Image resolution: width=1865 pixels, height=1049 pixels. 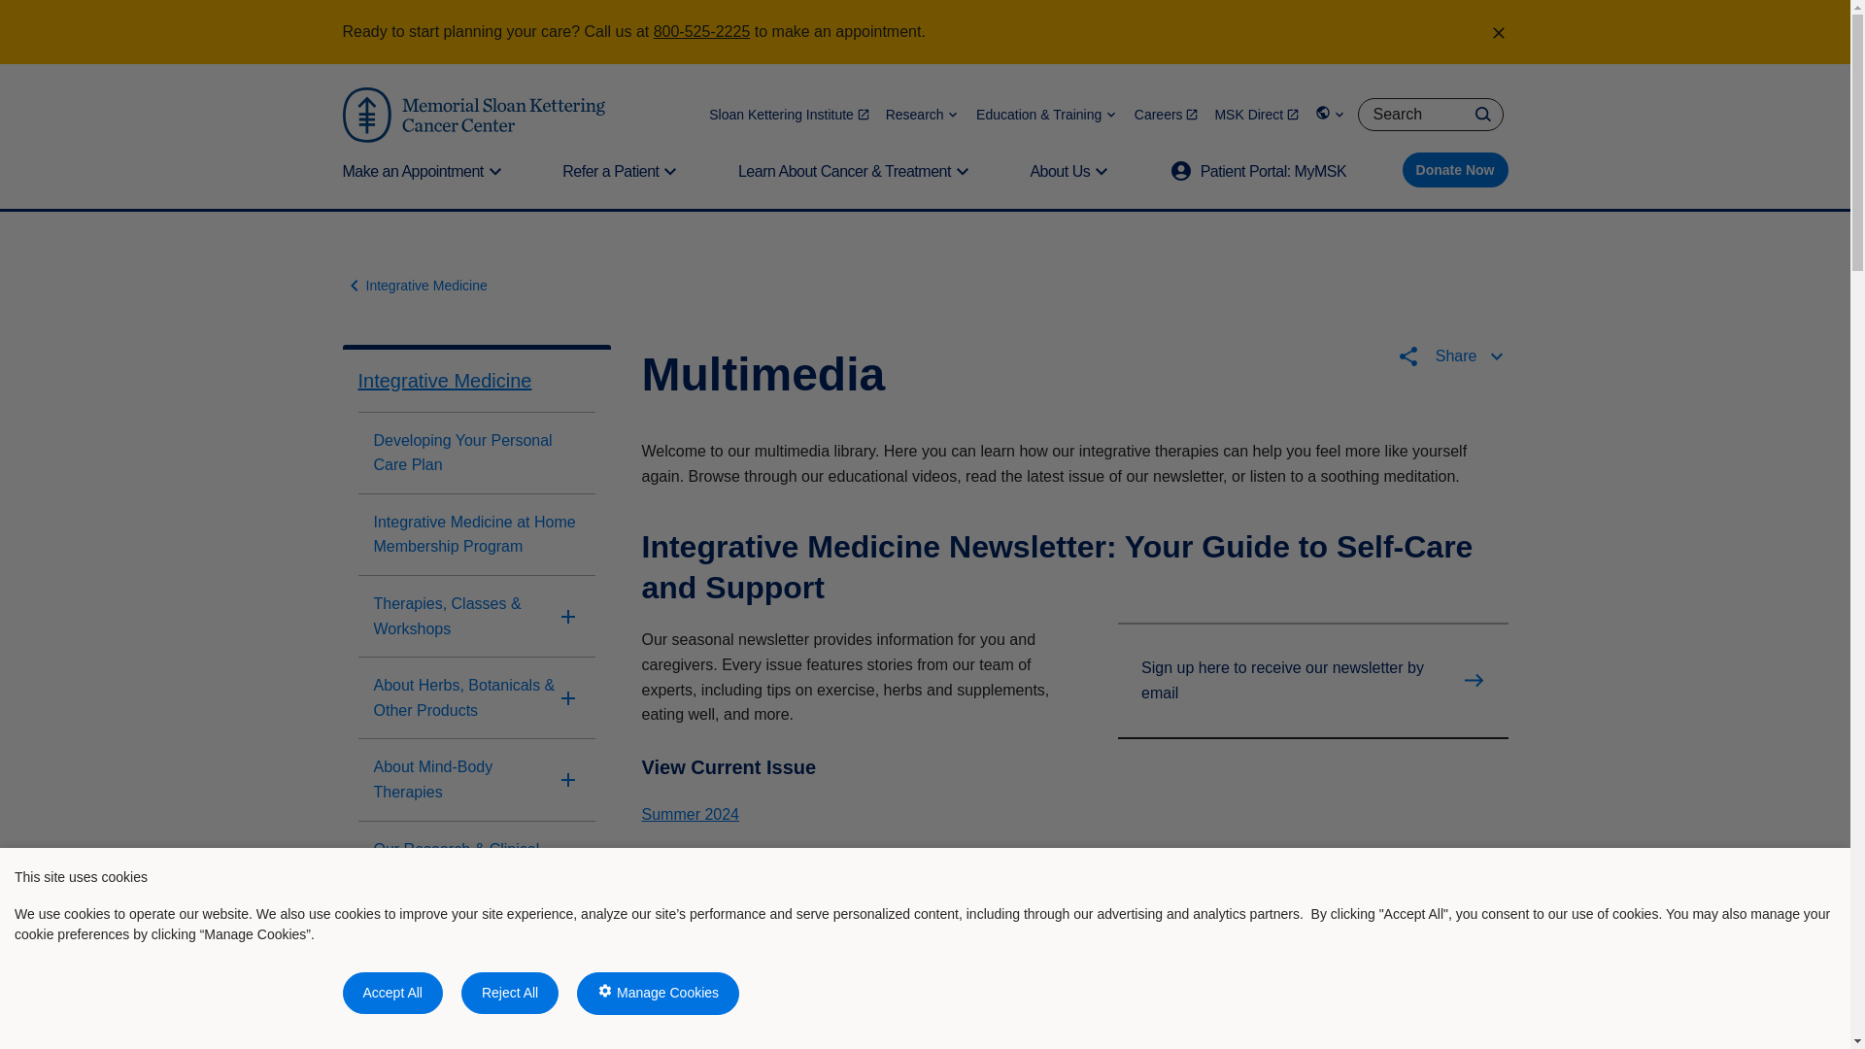 I want to click on Reject All, so click(x=509, y=993).